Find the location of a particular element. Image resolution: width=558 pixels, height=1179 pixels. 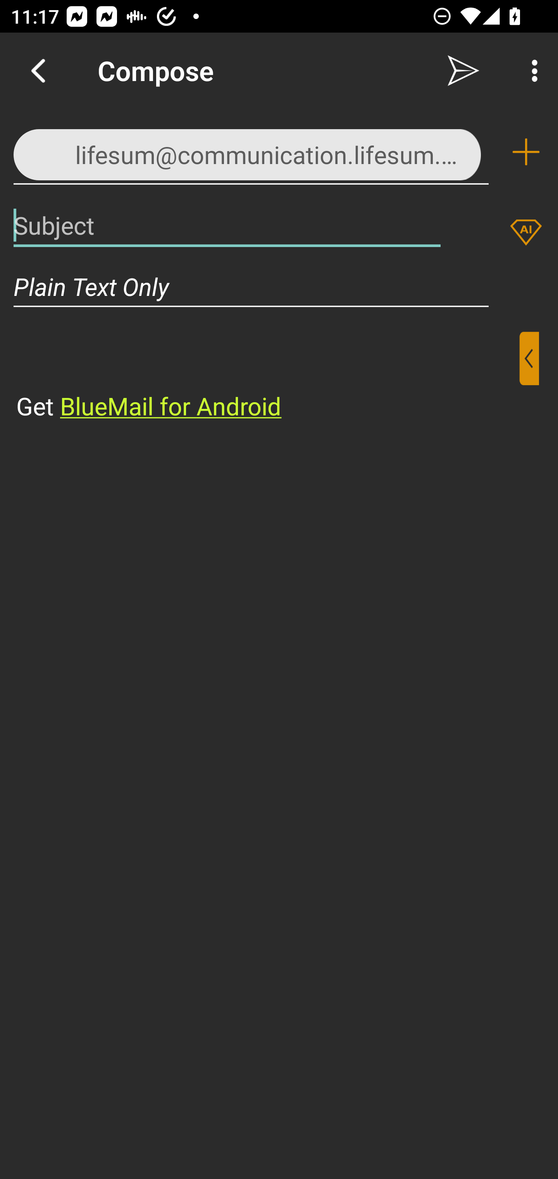

<lifesum@communication.lifesum.com>,  is located at coordinates (251, 151).